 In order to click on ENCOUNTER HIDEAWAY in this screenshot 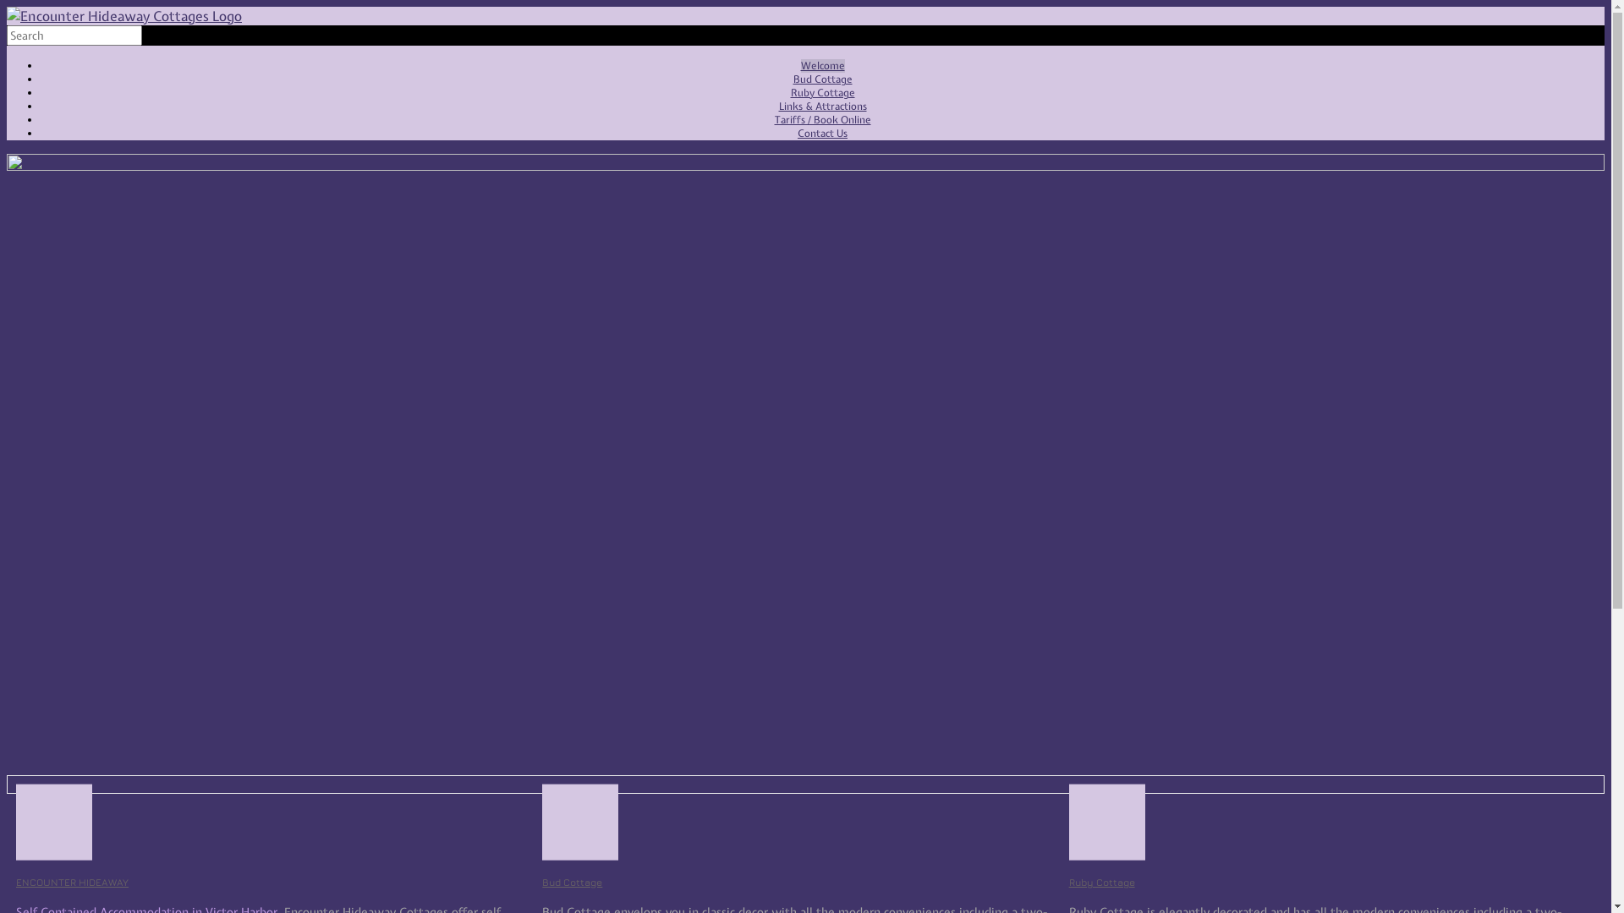, I will do `click(73, 883)`.